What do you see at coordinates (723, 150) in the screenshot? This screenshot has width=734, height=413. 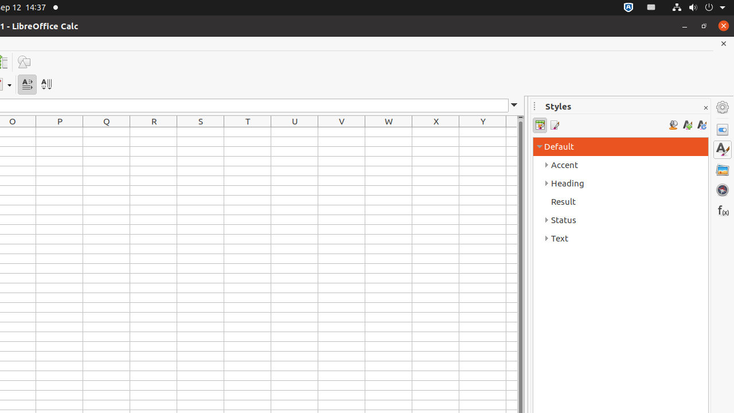 I see `Styles` at bounding box center [723, 150].